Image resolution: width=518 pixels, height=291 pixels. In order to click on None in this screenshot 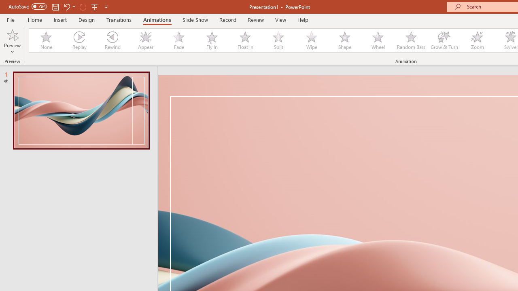, I will do `click(46, 40)`.